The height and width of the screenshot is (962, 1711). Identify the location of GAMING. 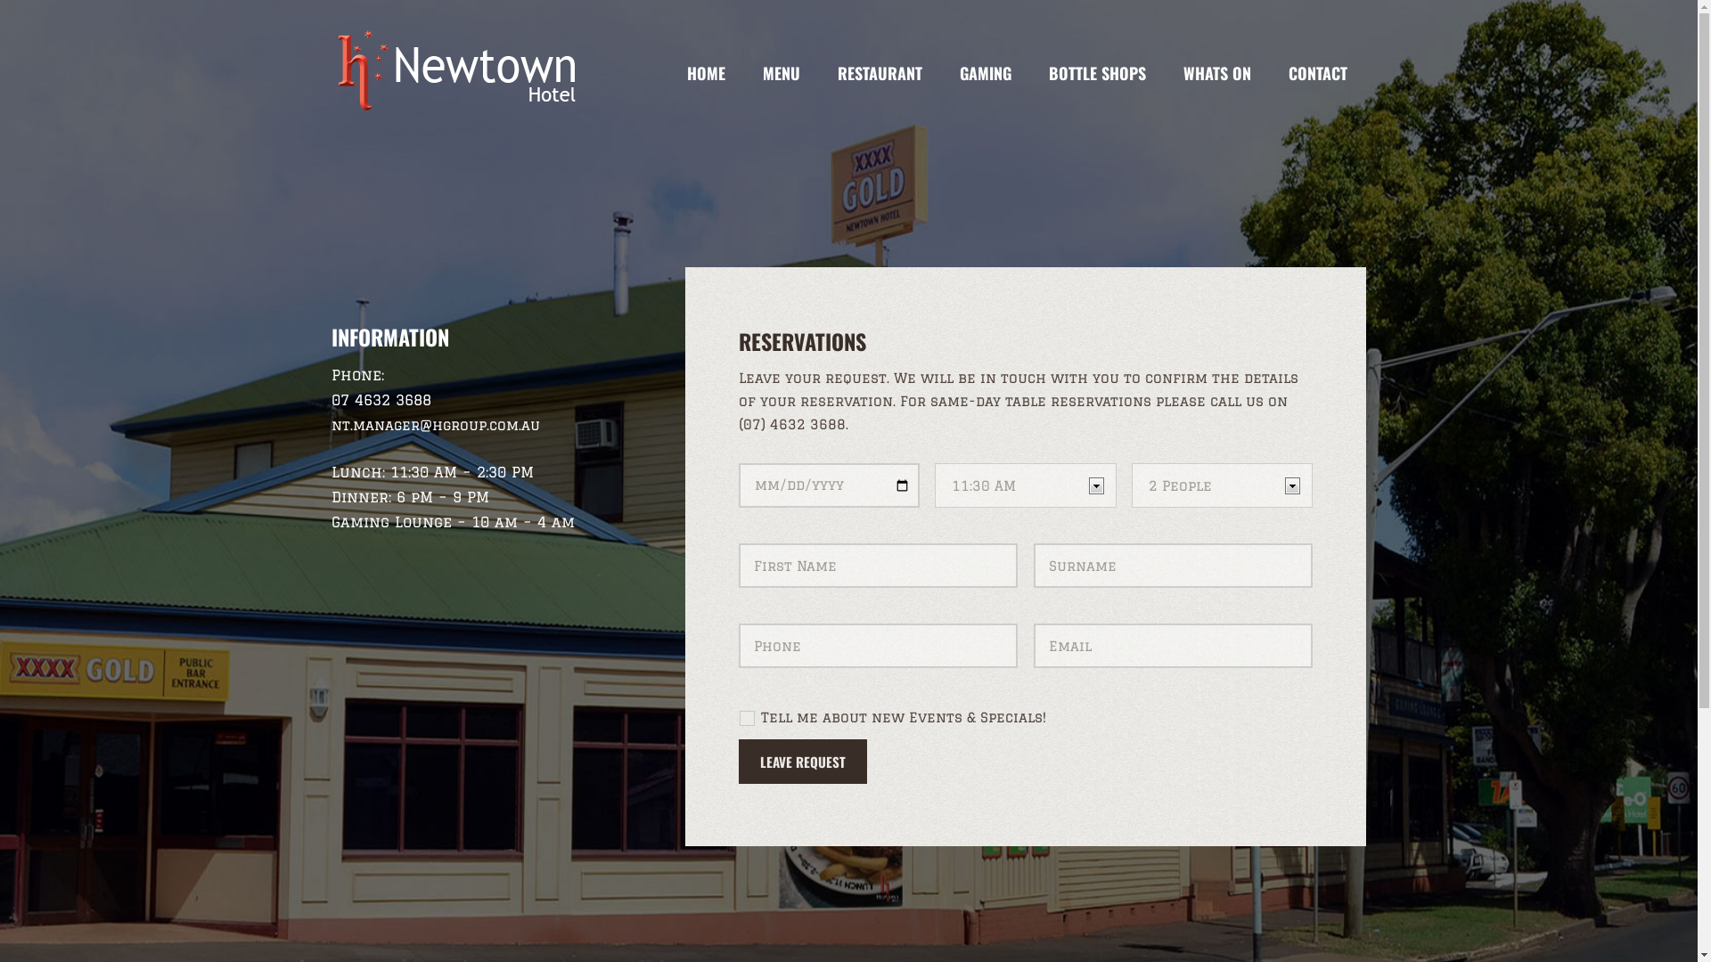
(986, 73).